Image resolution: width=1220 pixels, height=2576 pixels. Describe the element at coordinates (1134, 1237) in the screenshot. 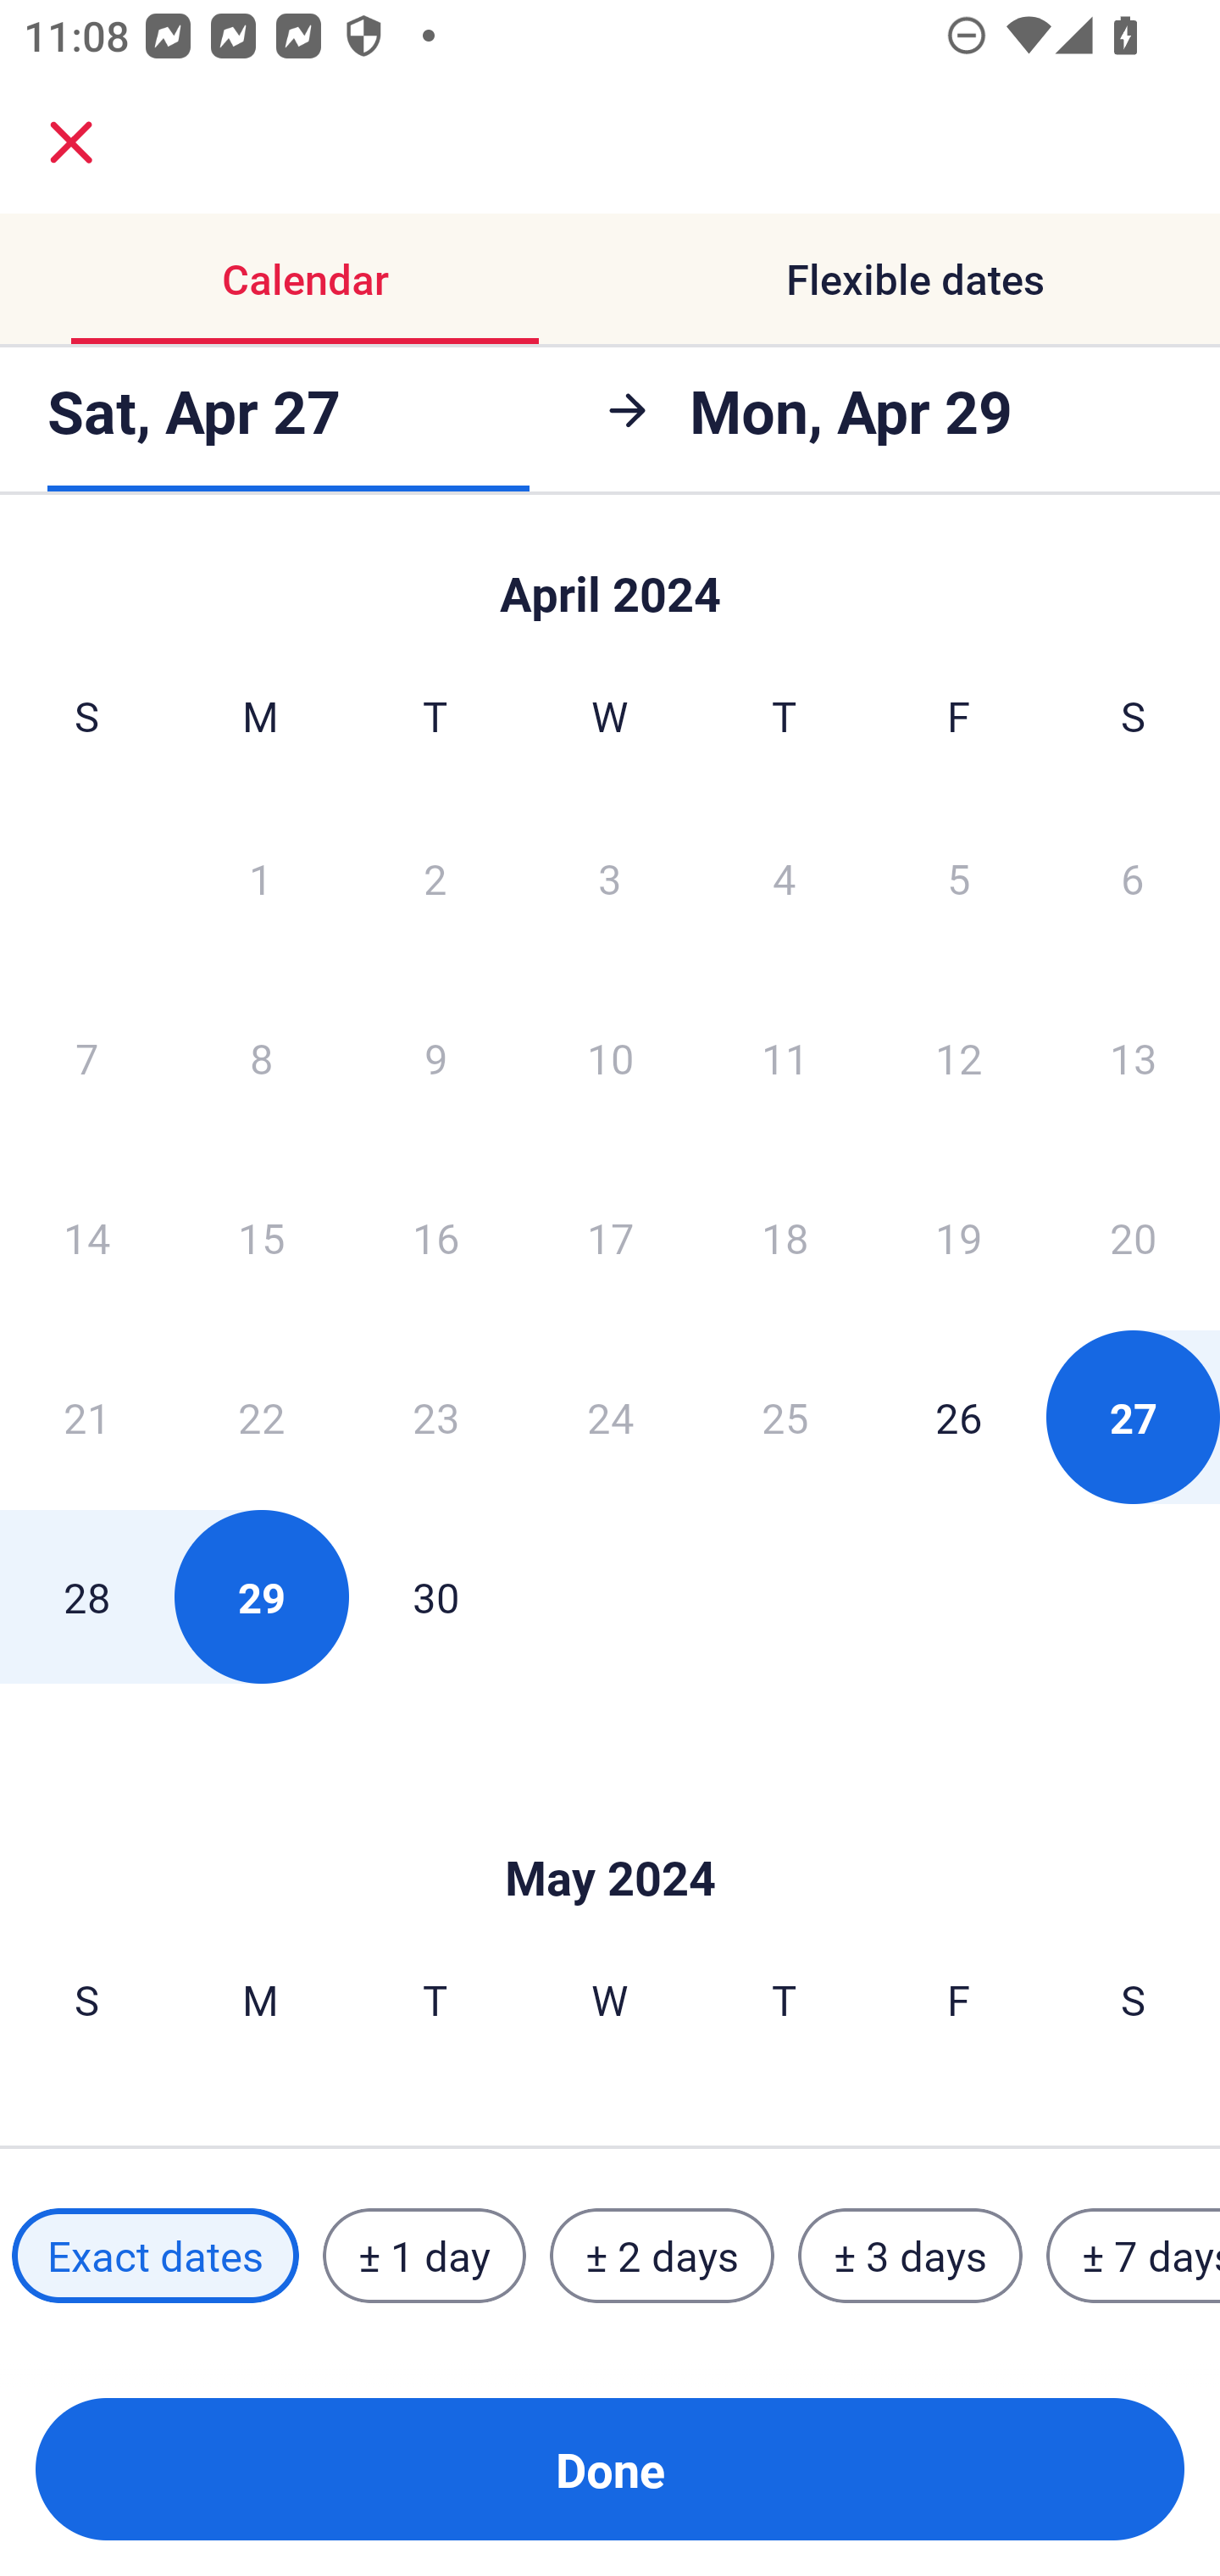

I see `20 Saturday, April 20, 2024` at that location.